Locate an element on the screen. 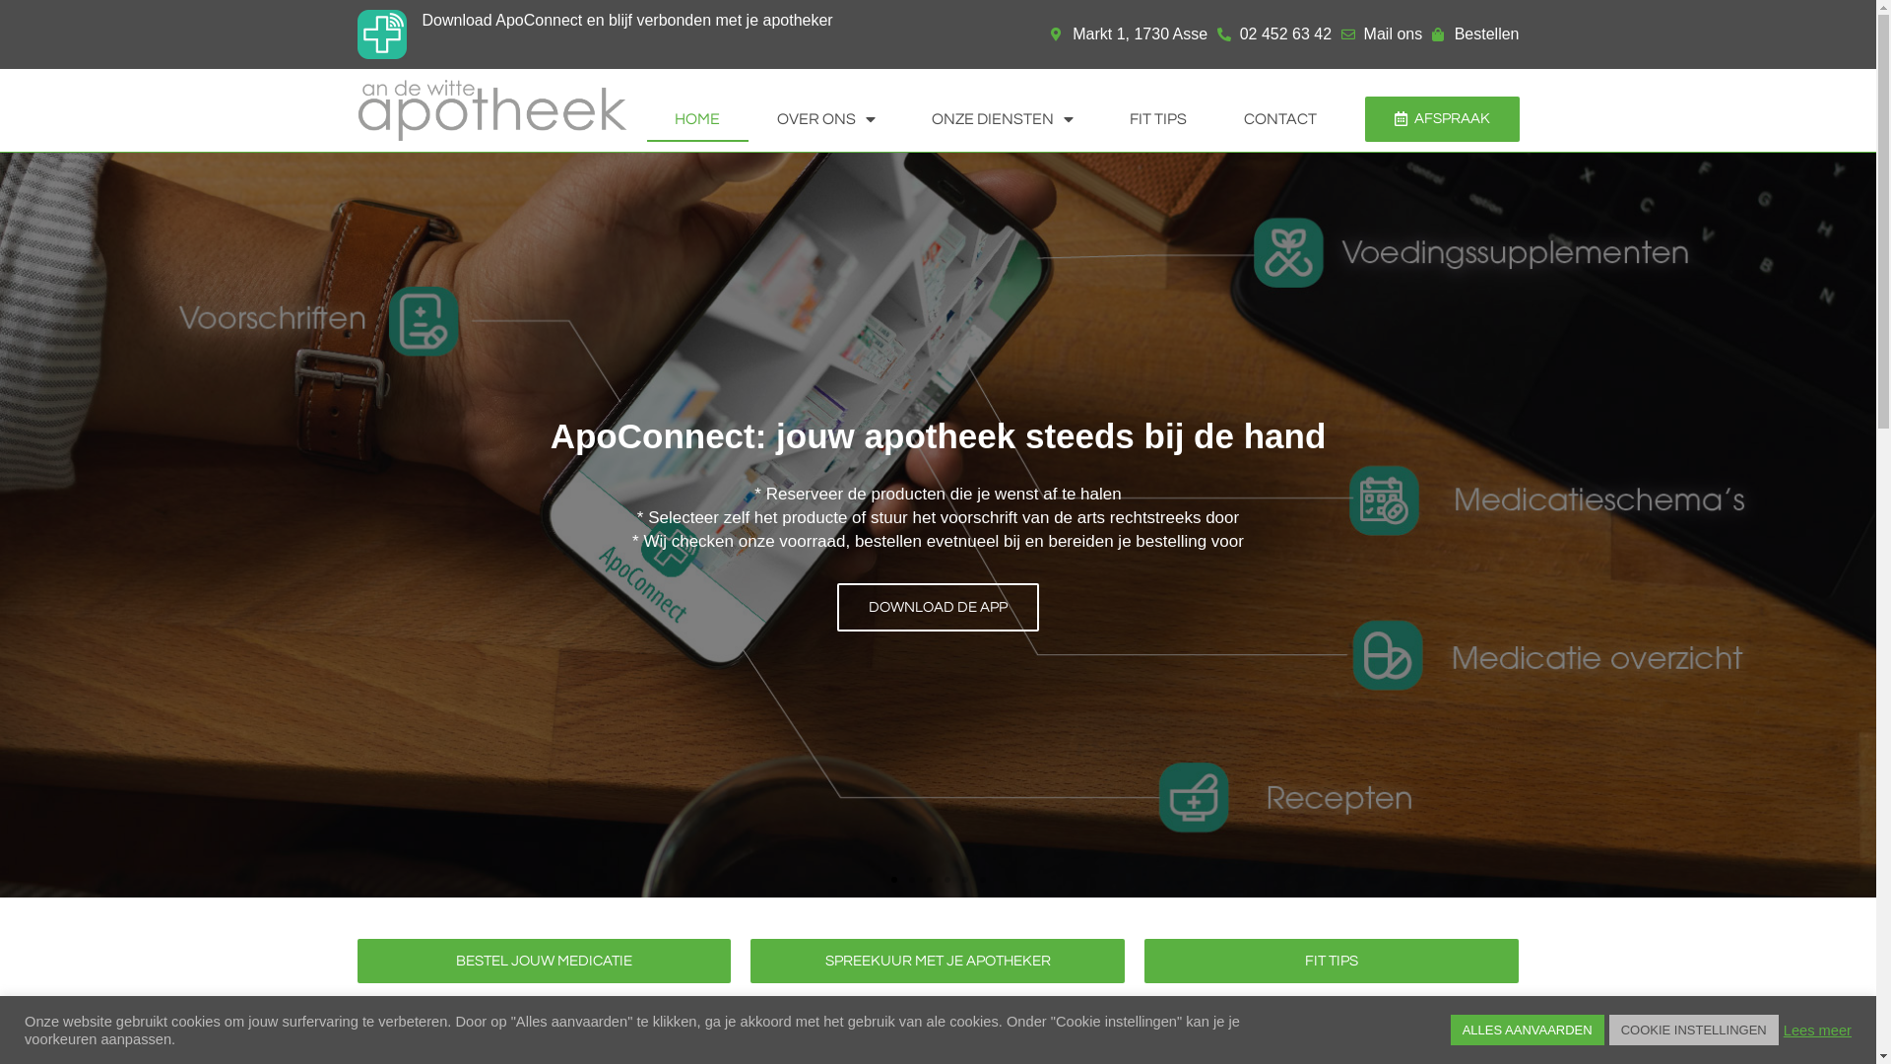  Mail ons is located at coordinates (1382, 34).